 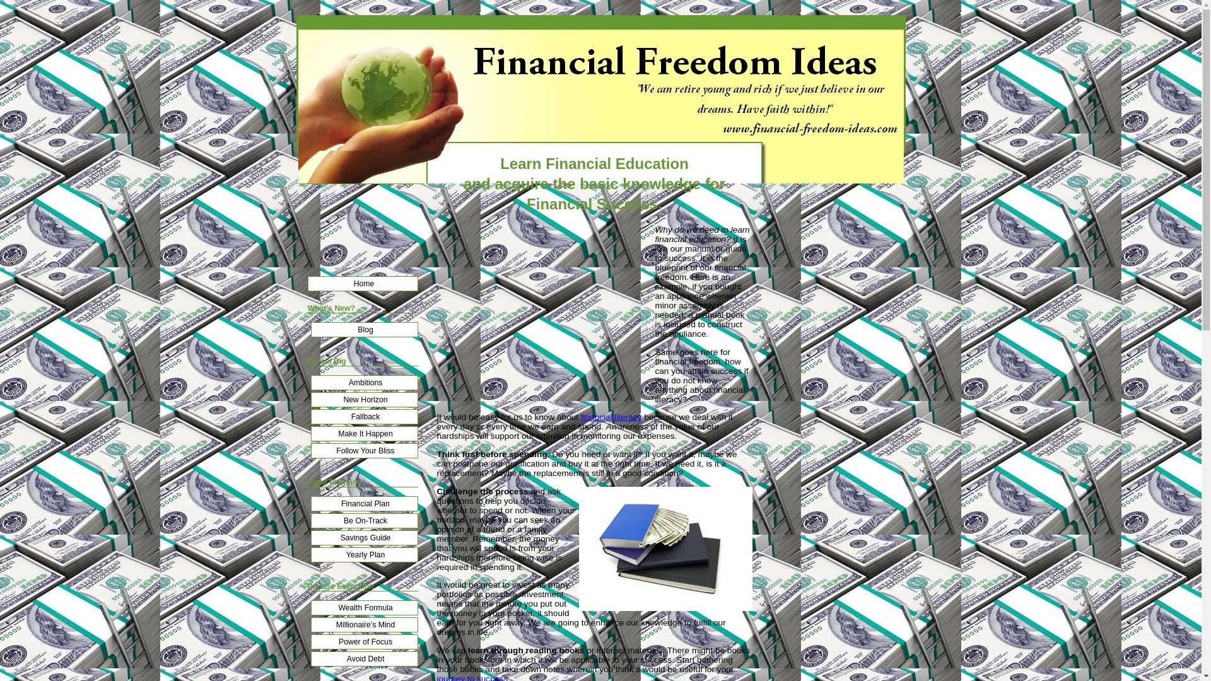 I want to click on financial education, so click(x=665, y=549).